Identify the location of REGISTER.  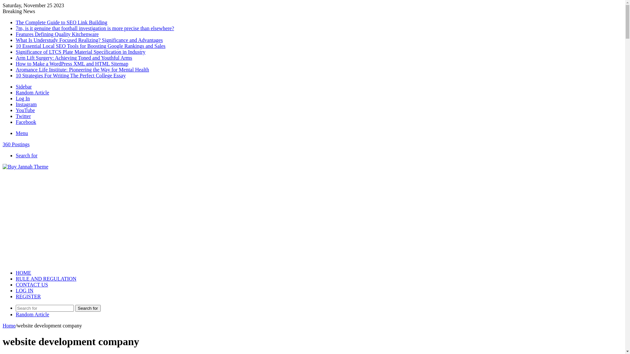
(28, 296).